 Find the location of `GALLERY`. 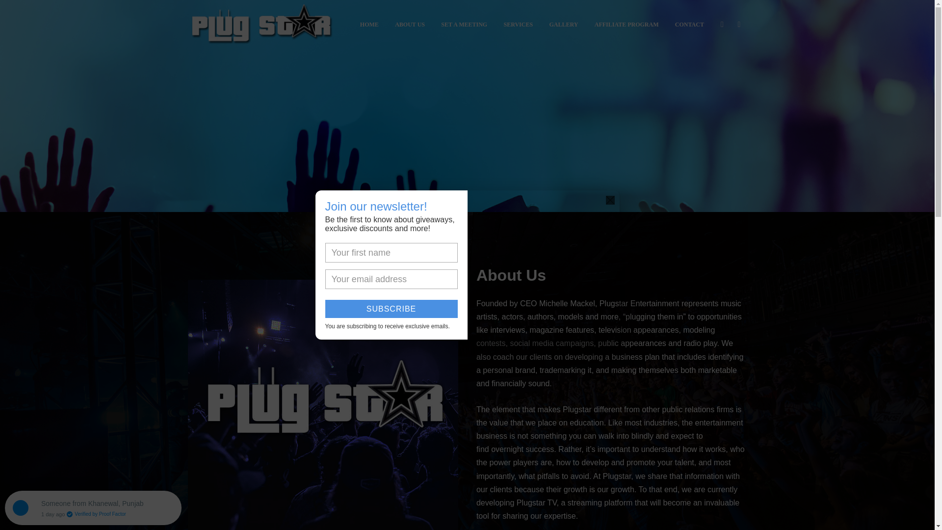

GALLERY is located at coordinates (563, 25).